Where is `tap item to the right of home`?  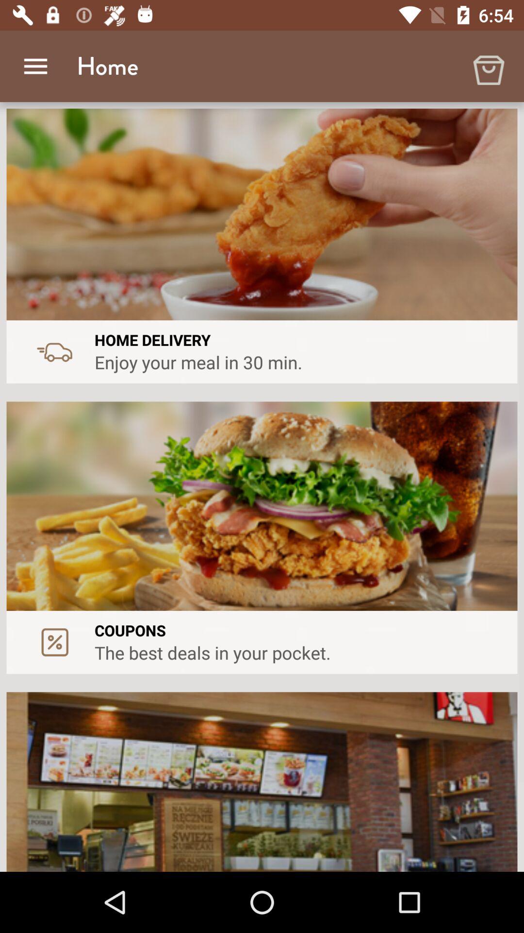
tap item to the right of home is located at coordinates (488, 66).